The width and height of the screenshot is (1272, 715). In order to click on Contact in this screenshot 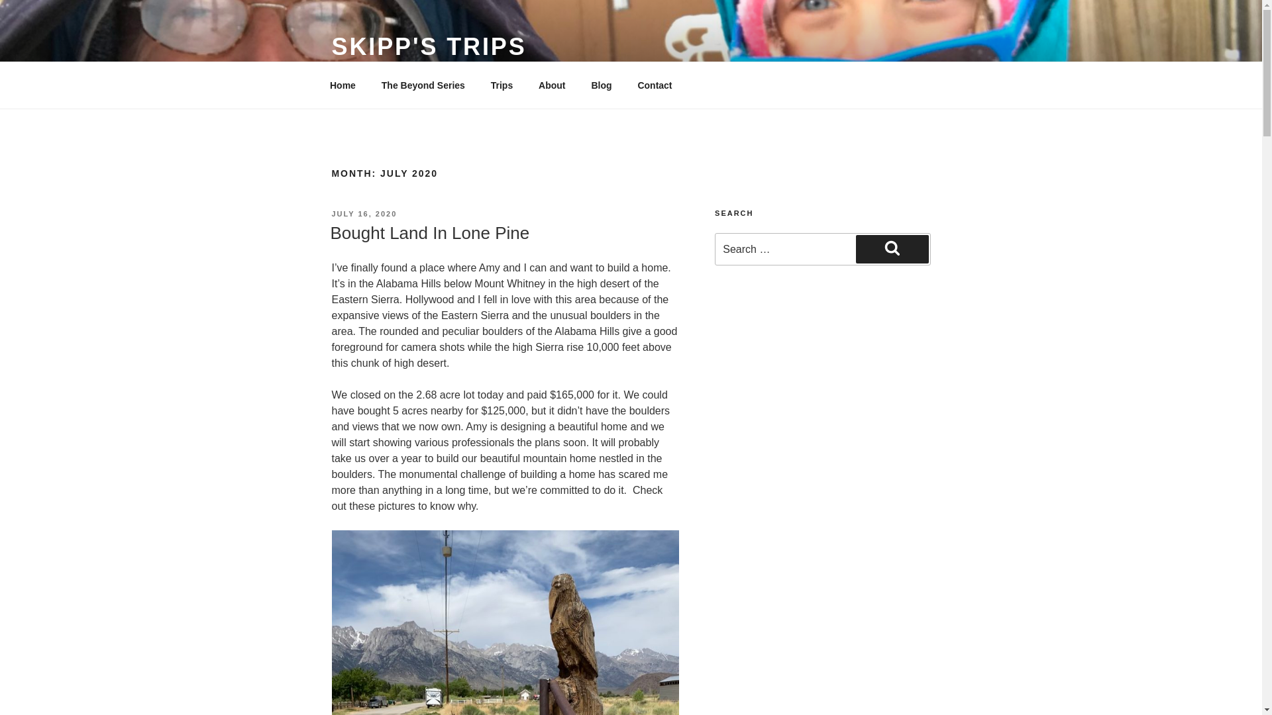, I will do `click(655, 85)`.